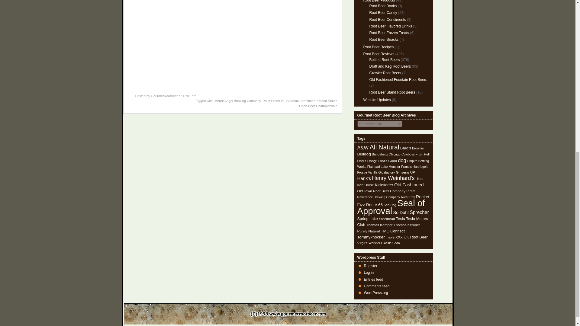  What do you see at coordinates (383, 6) in the screenshot?
I see `Root Beer Books` at bounding box center [383, 6].